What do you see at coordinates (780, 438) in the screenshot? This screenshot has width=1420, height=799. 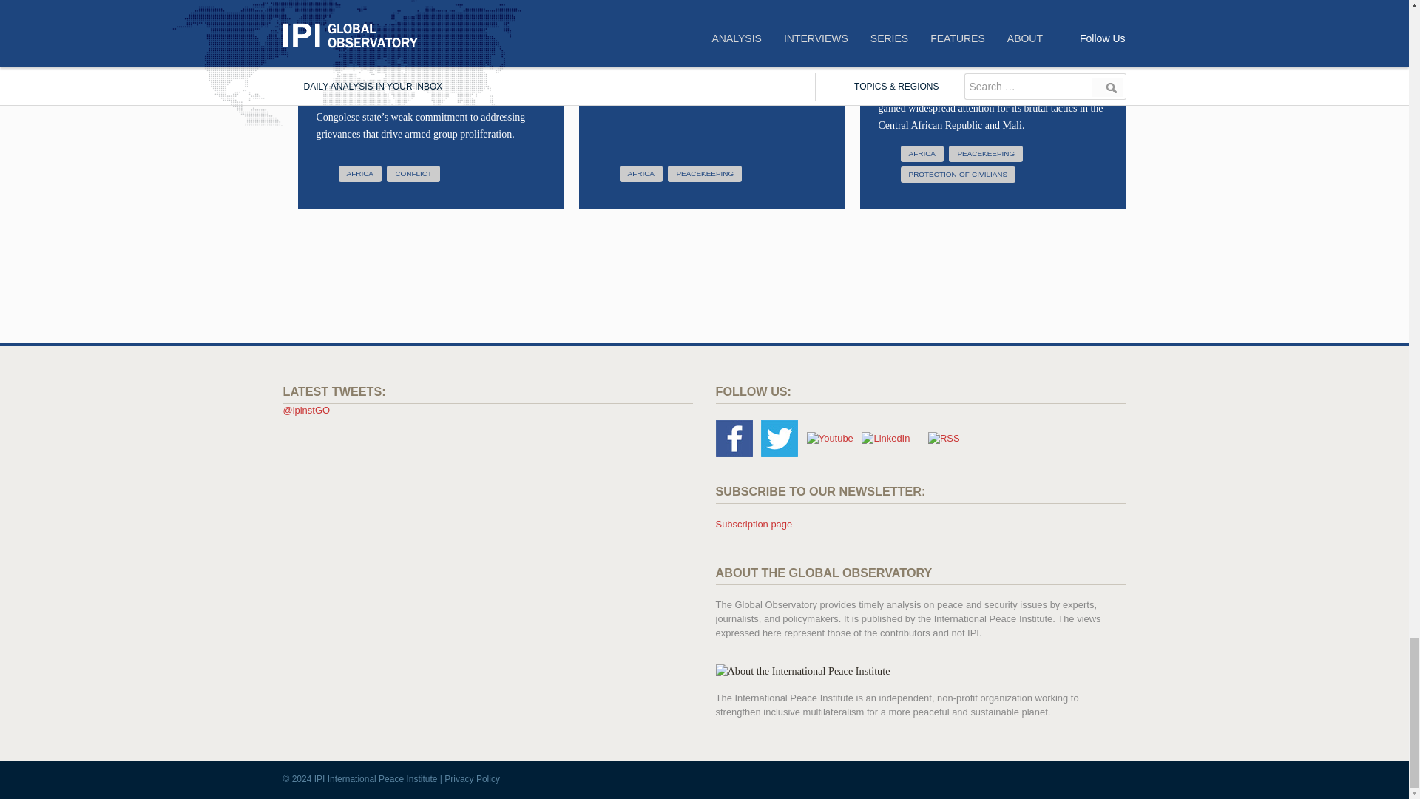 I see `Twitter` at bounding box center [780, 438].